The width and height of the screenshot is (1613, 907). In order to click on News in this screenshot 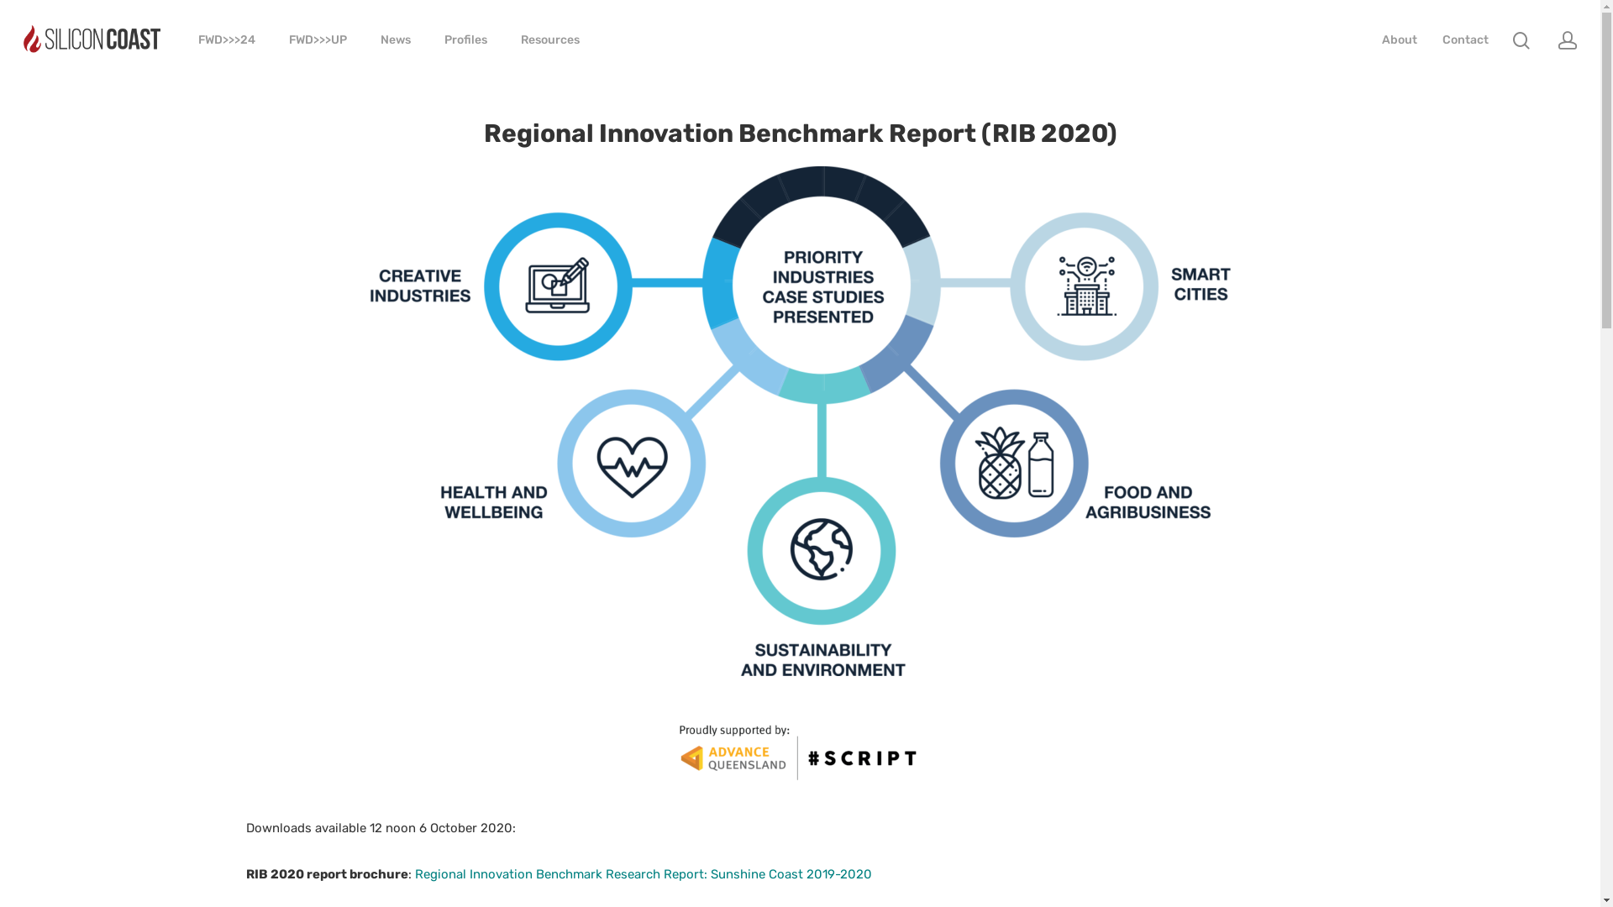, I will do `click(396, 39)`.